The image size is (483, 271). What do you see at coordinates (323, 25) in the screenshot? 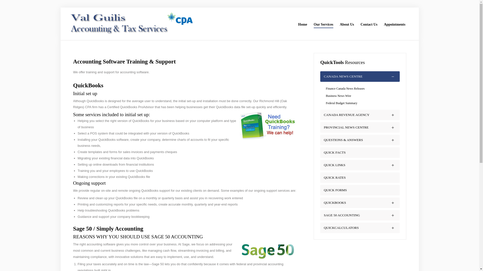
I see `Our Services` at bounding box center [323, 25].